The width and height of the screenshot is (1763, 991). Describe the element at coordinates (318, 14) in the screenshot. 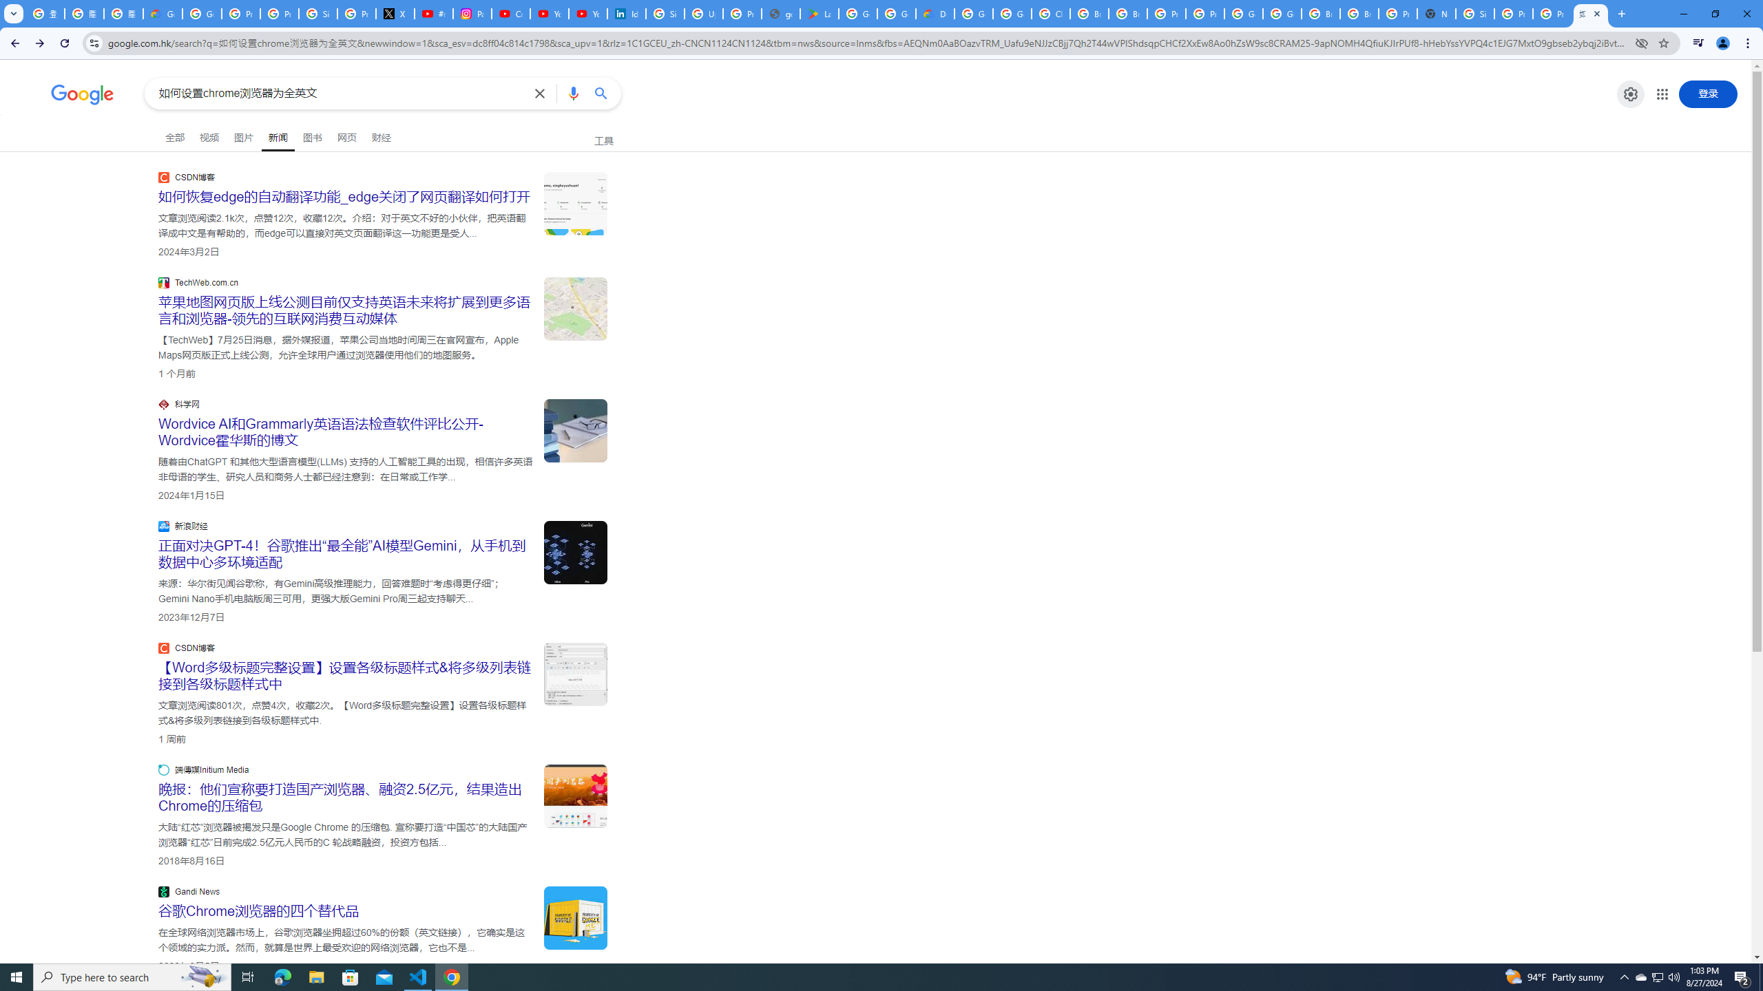

I see `Sign in - Google Accounts` at that location.